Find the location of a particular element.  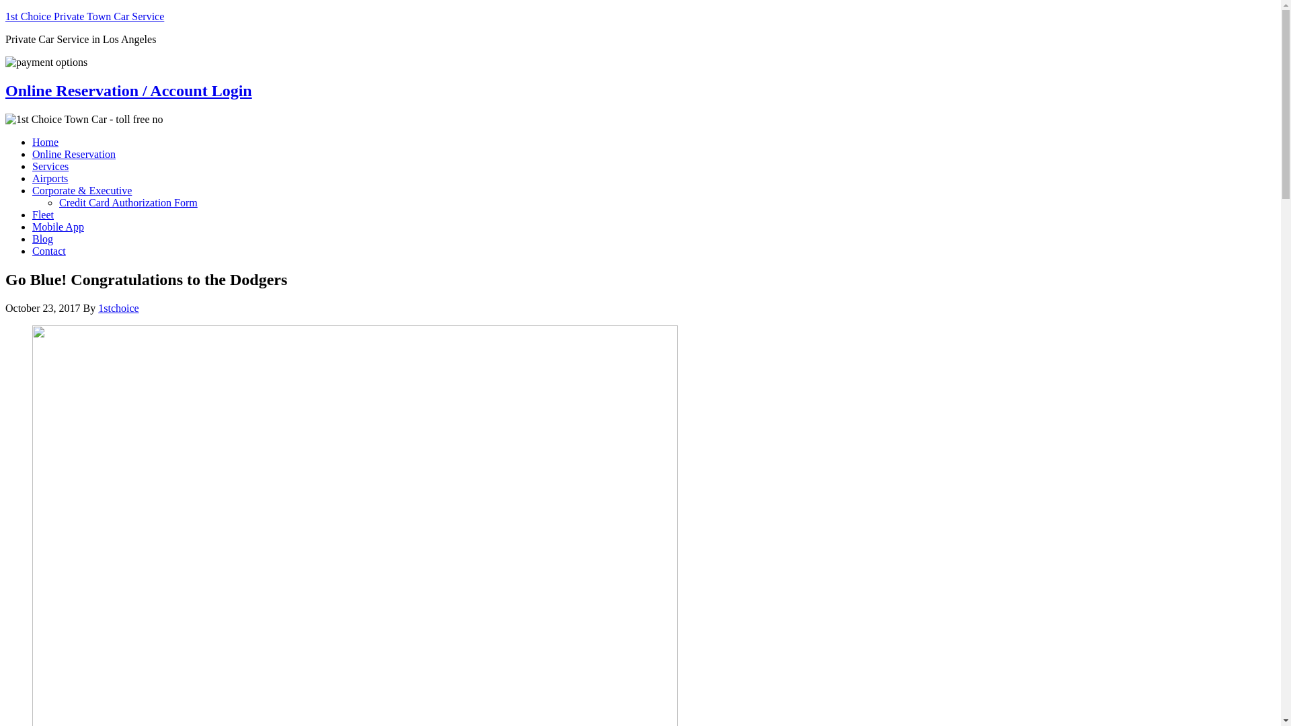

Mobile App is located at coordinates (58, 227).